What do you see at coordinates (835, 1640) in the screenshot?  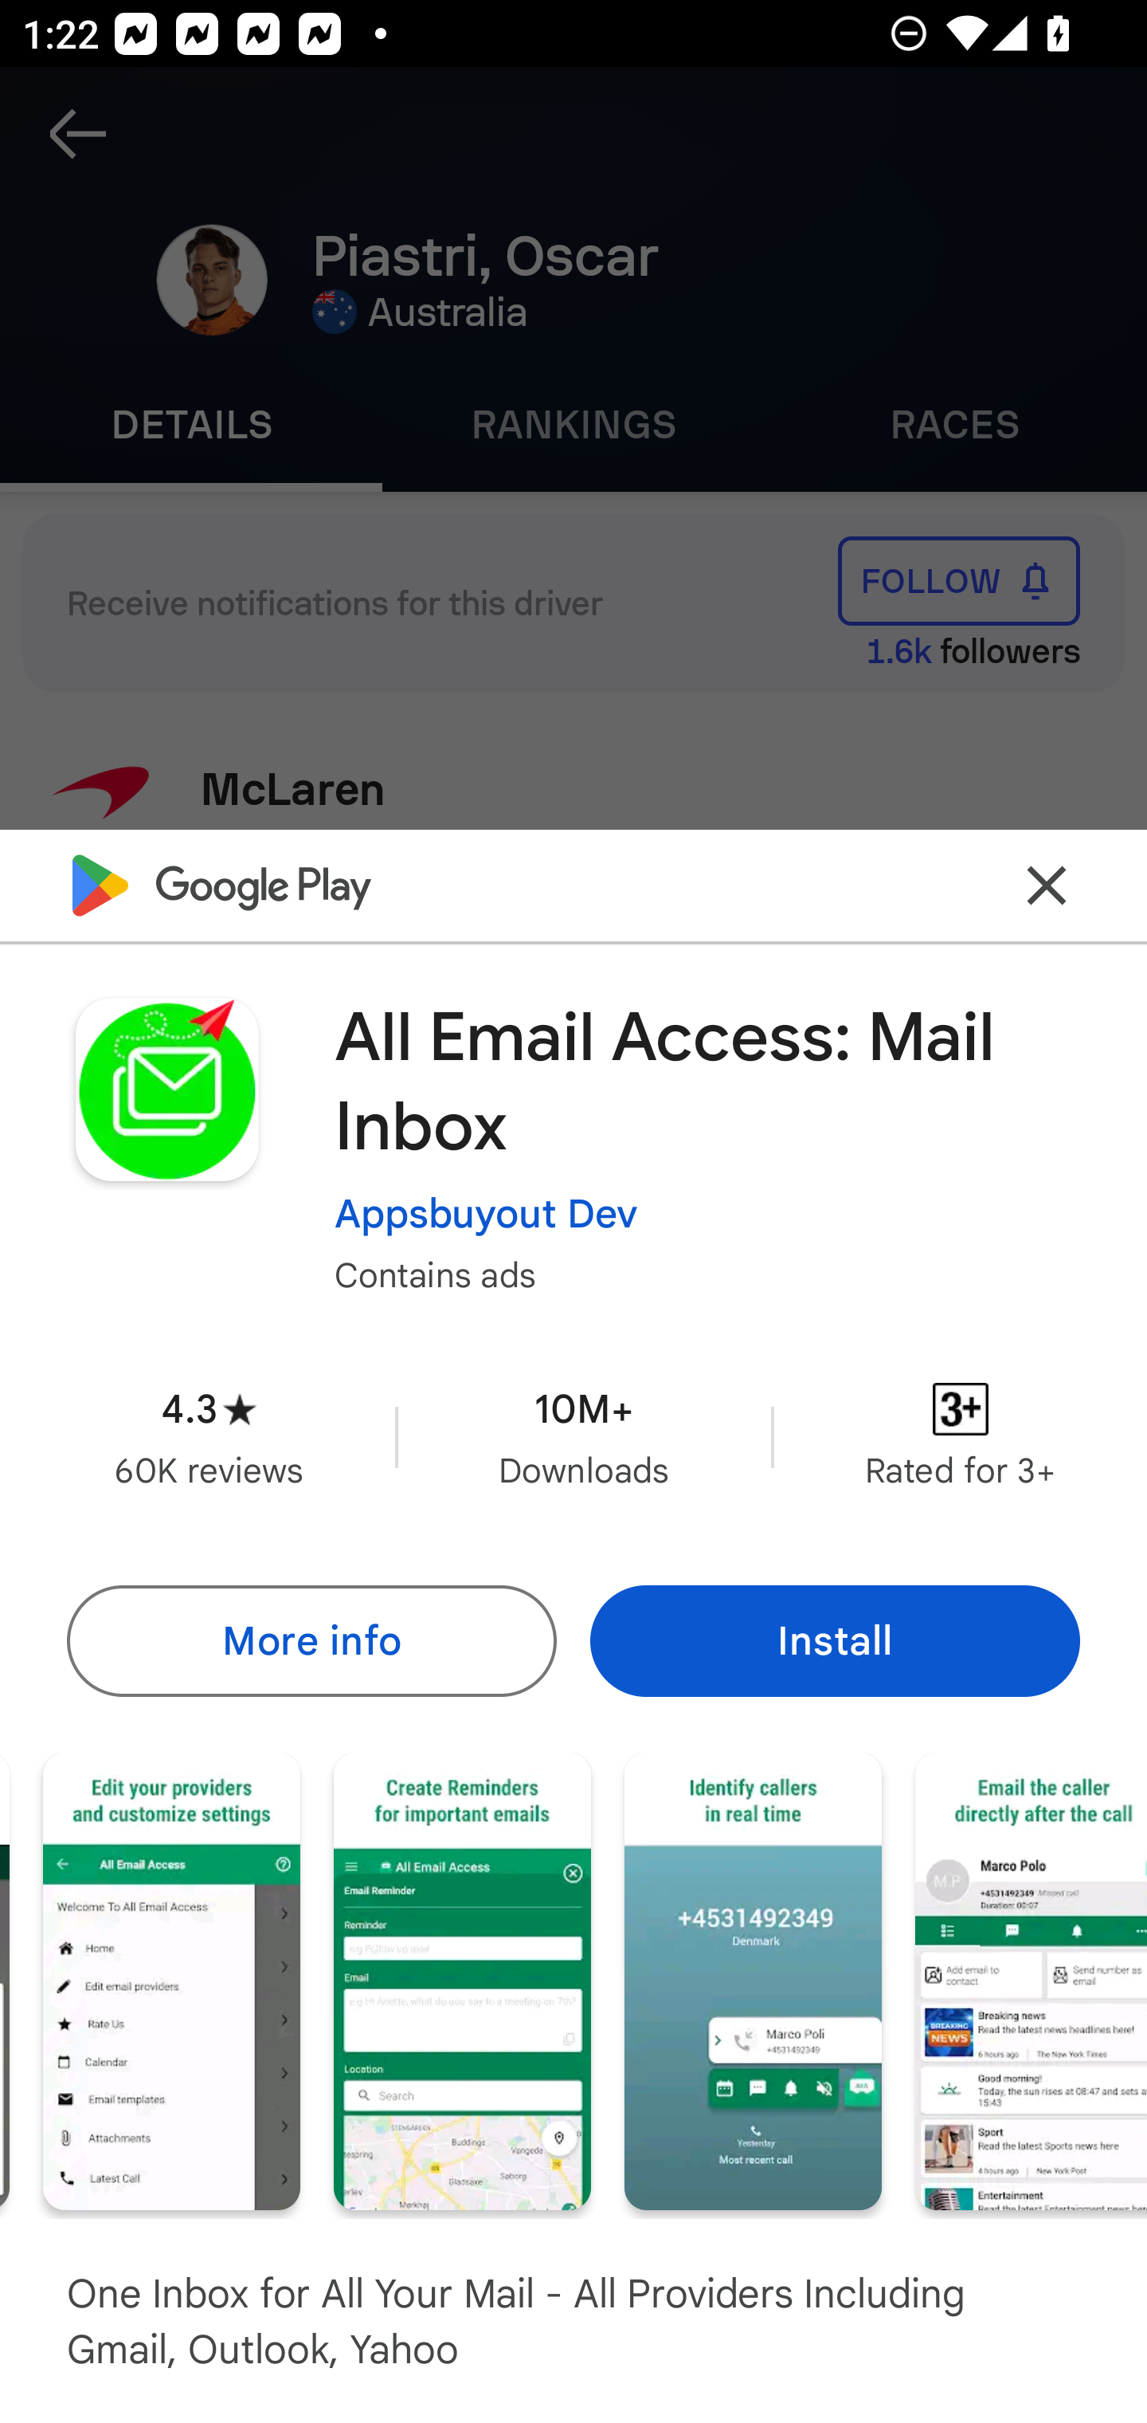 I see `Install` at bounding box center [835, 1640].